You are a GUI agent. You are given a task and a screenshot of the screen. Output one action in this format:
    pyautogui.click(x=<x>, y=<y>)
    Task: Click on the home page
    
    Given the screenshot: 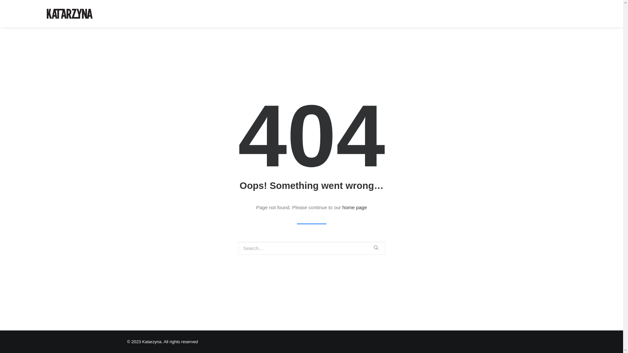 What is the action you would take?
    pyautogui.click(x=355, y=207)
    